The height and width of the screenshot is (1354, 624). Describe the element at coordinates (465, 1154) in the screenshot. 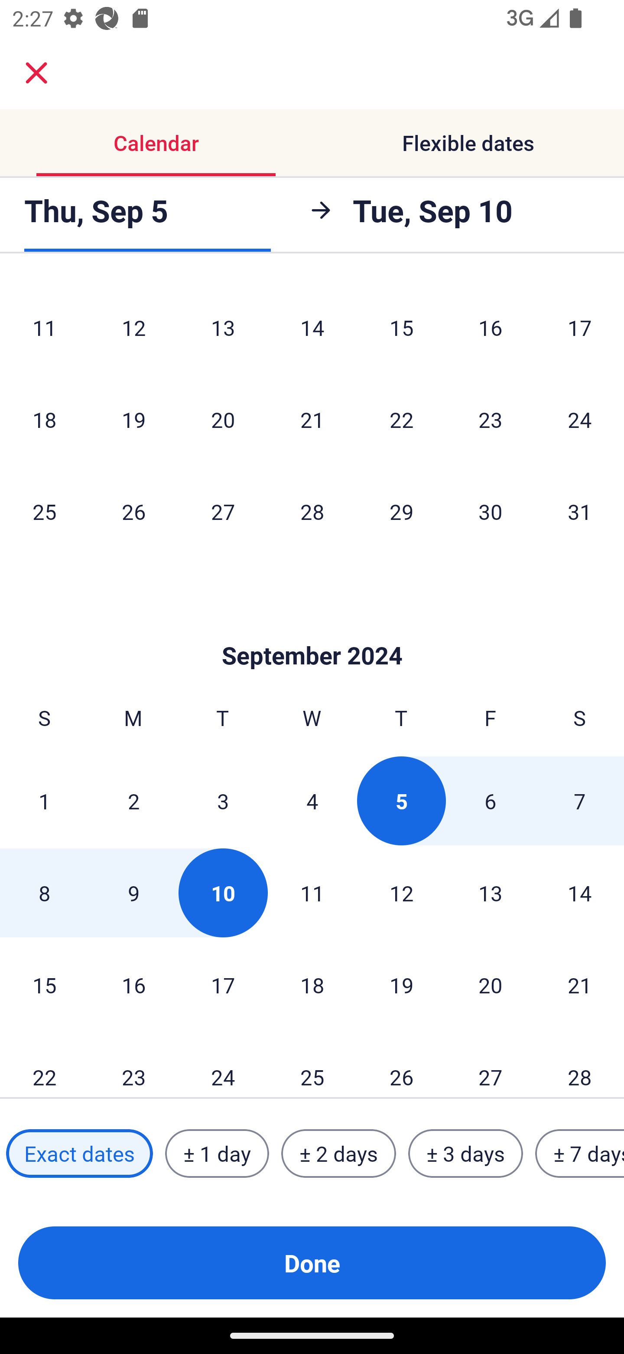

I see `± 3 days` at that location.